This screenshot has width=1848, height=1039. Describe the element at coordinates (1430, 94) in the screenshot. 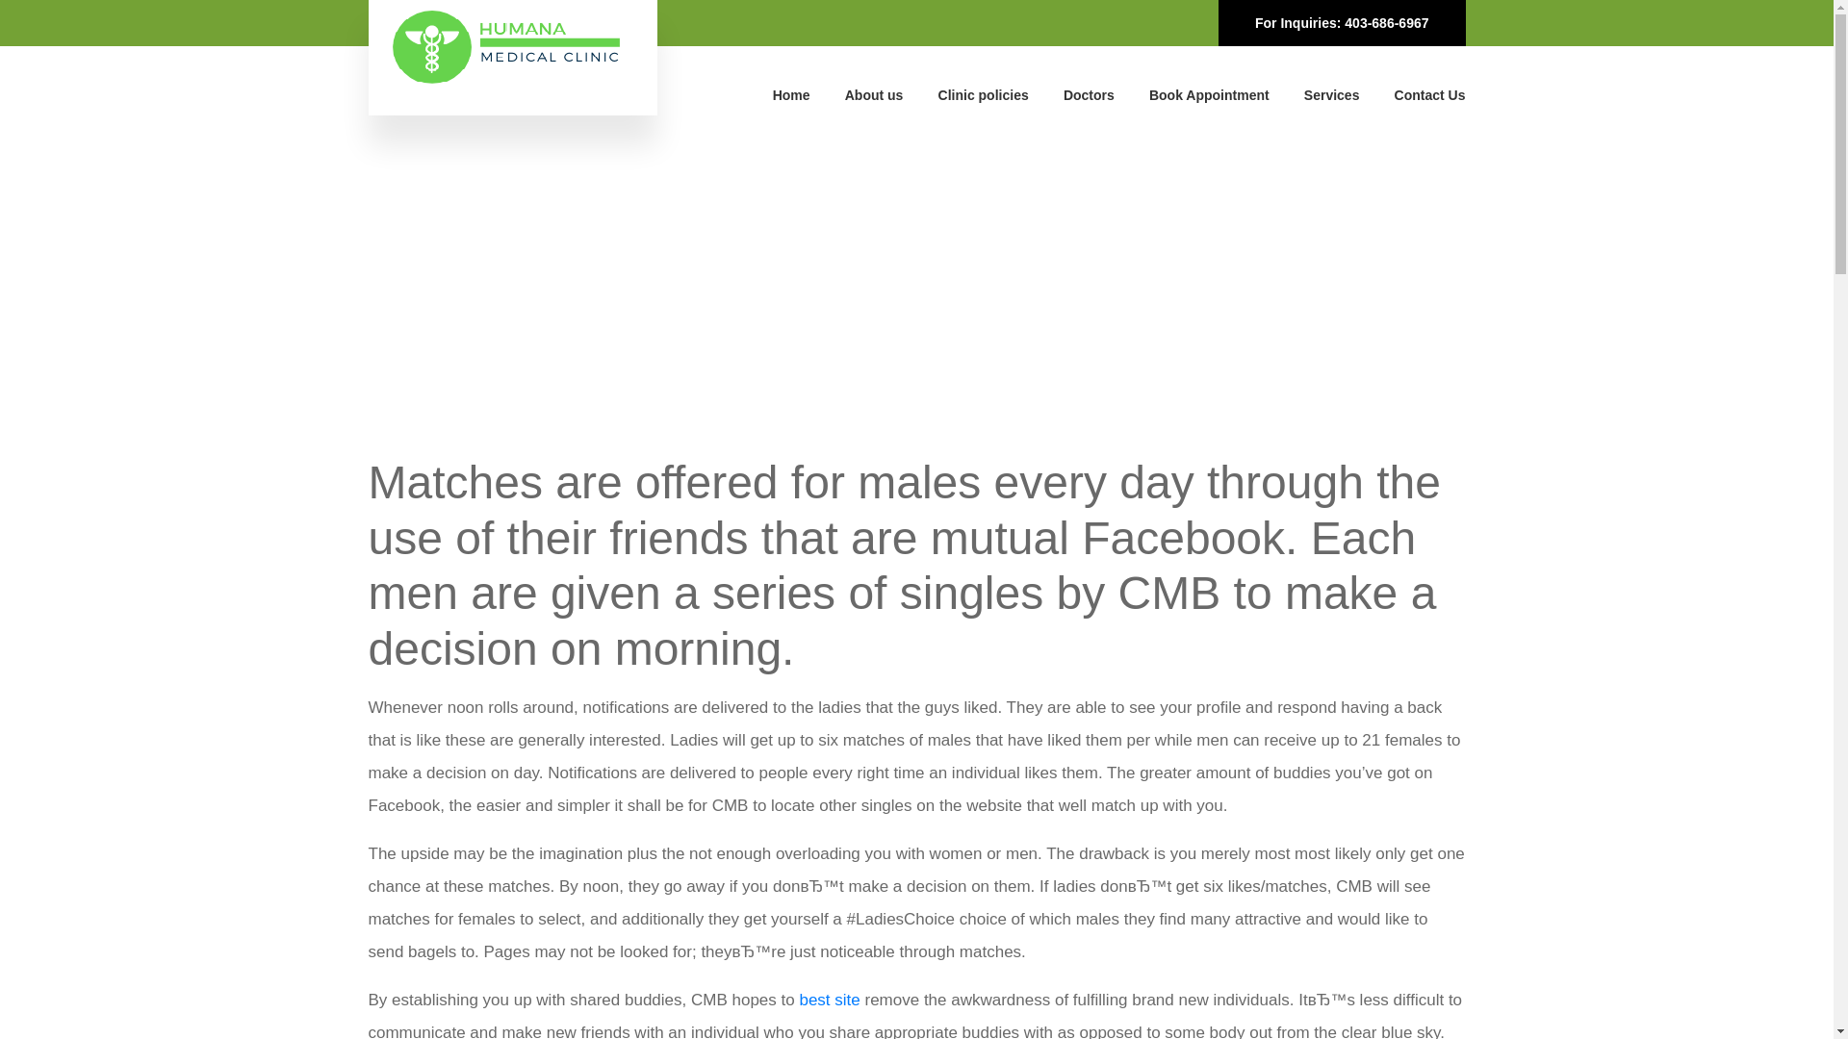

I see `Contact Us` at that location.